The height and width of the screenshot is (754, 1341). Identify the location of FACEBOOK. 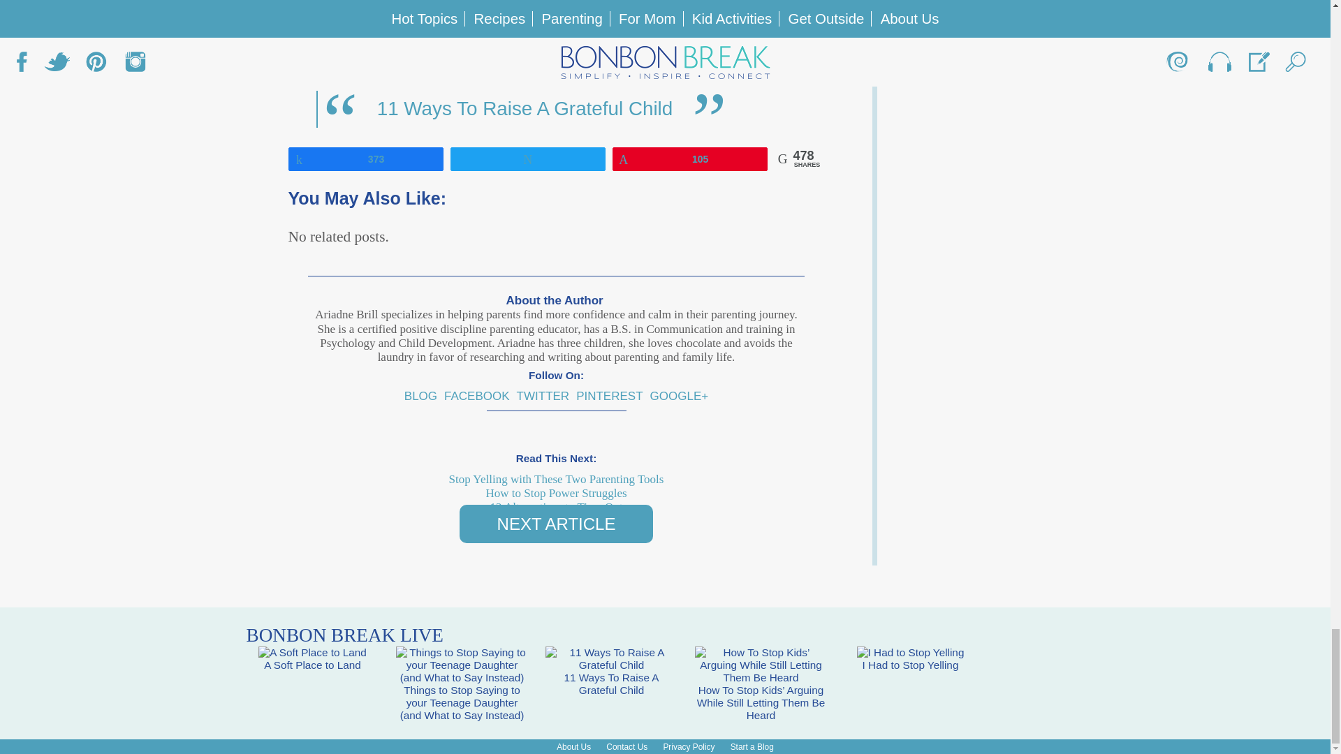
(476, 396).